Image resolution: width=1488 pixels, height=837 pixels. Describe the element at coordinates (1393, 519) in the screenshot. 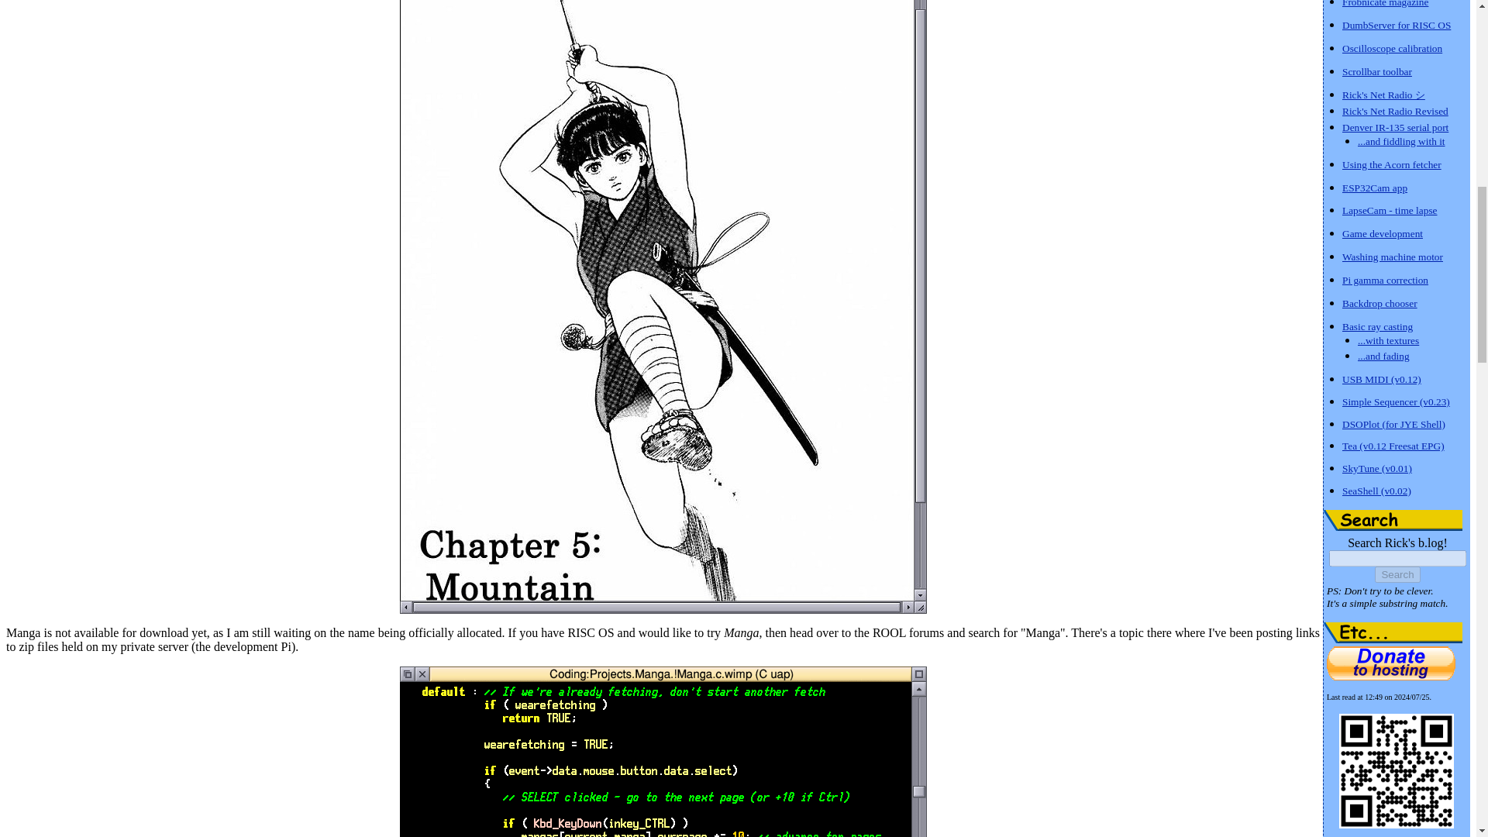

I see `Search` at that location.